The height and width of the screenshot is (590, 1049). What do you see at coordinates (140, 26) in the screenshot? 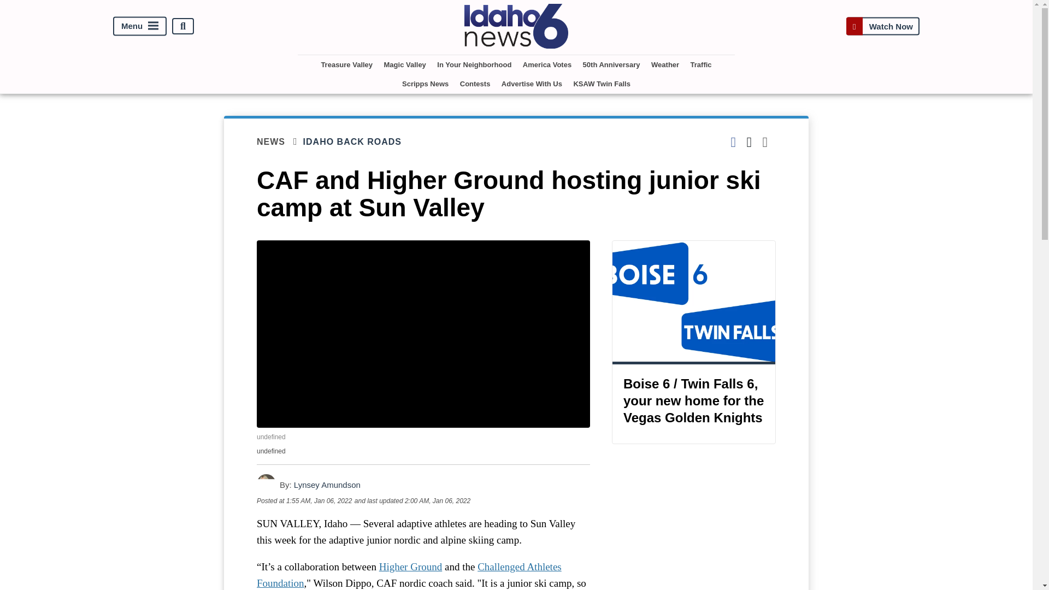
I see `Menu` at bounding box center [140, 26].